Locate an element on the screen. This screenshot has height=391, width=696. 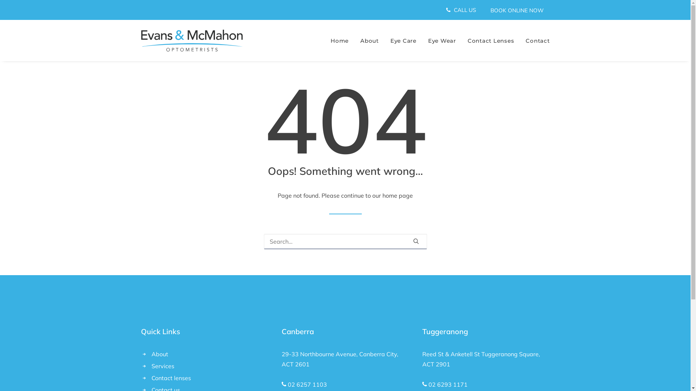
About is located at coordinates (369, 41).